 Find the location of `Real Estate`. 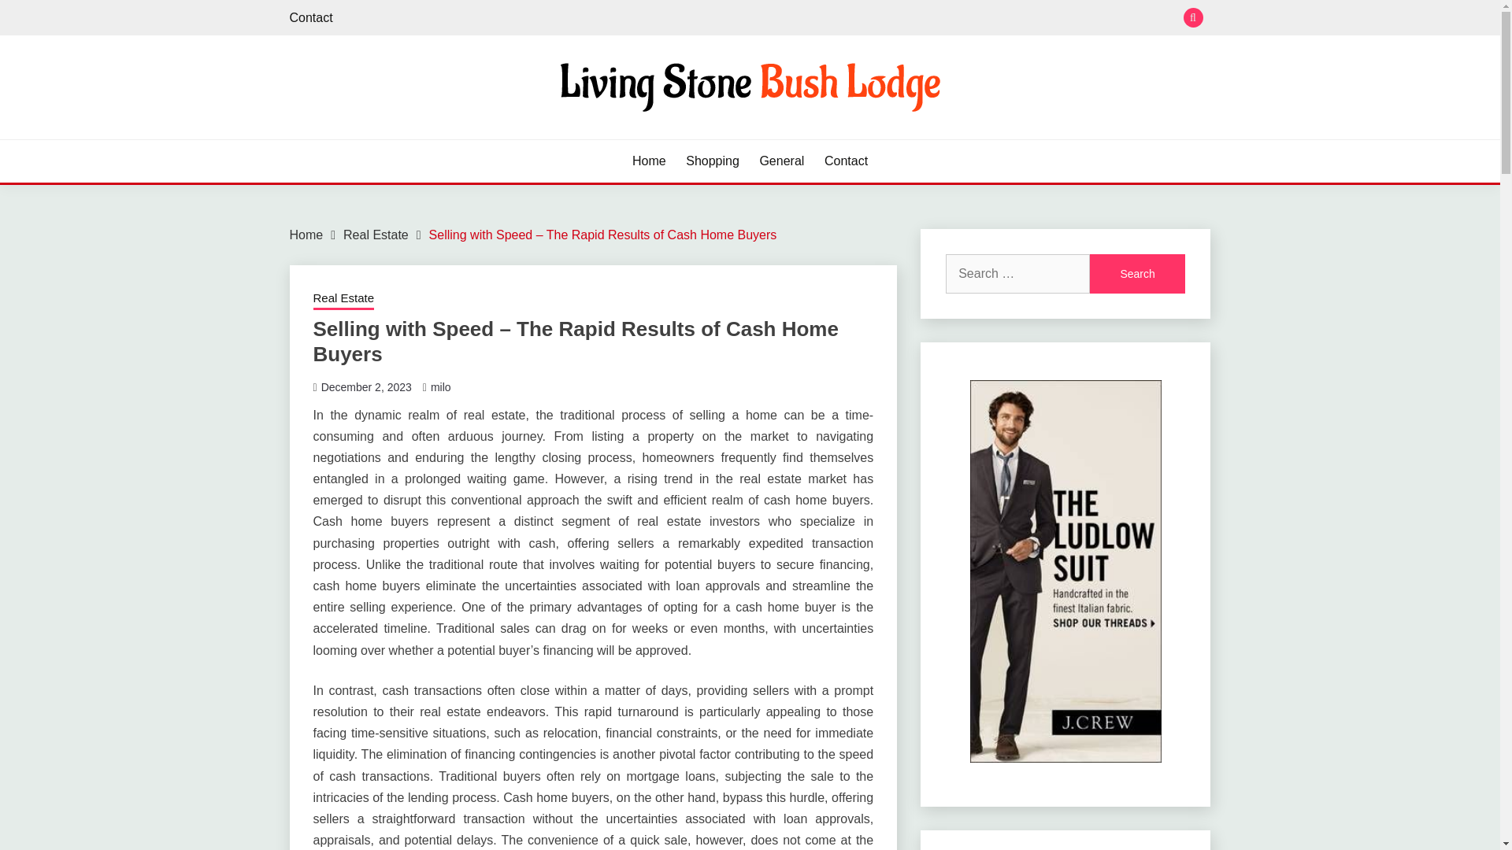

Real Estate is located at coordinates (343, 300).